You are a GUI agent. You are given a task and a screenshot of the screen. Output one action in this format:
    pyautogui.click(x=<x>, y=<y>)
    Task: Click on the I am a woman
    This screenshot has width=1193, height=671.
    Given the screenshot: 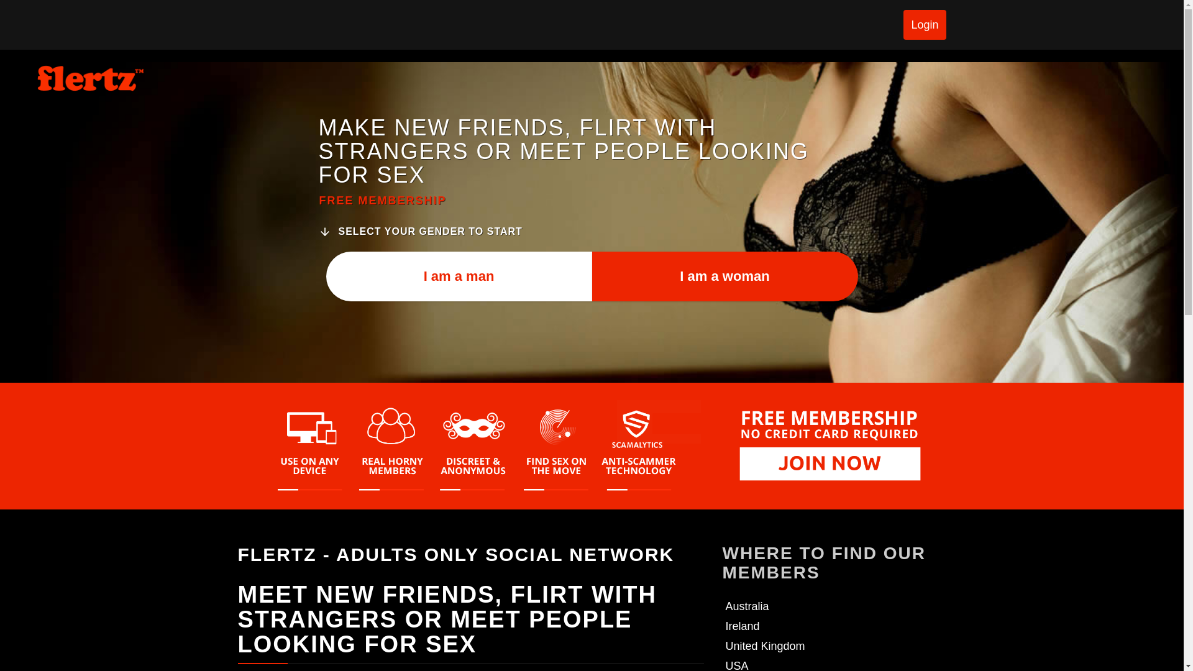 What is the action you would take?
    pyautogui.click(x=724, y=275)
    